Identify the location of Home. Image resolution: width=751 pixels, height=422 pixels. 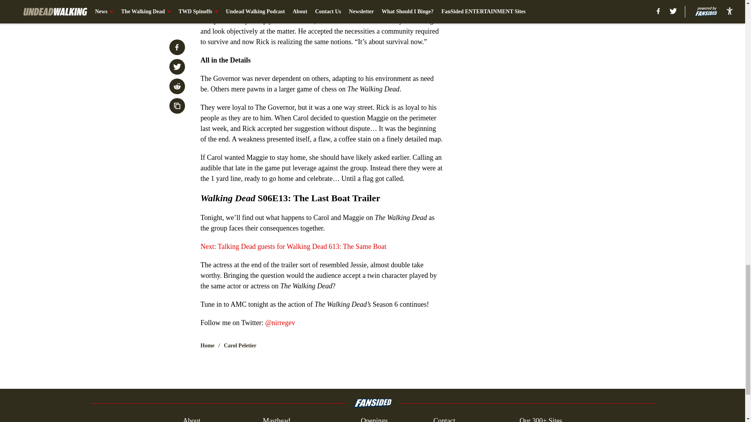
(207, 345).